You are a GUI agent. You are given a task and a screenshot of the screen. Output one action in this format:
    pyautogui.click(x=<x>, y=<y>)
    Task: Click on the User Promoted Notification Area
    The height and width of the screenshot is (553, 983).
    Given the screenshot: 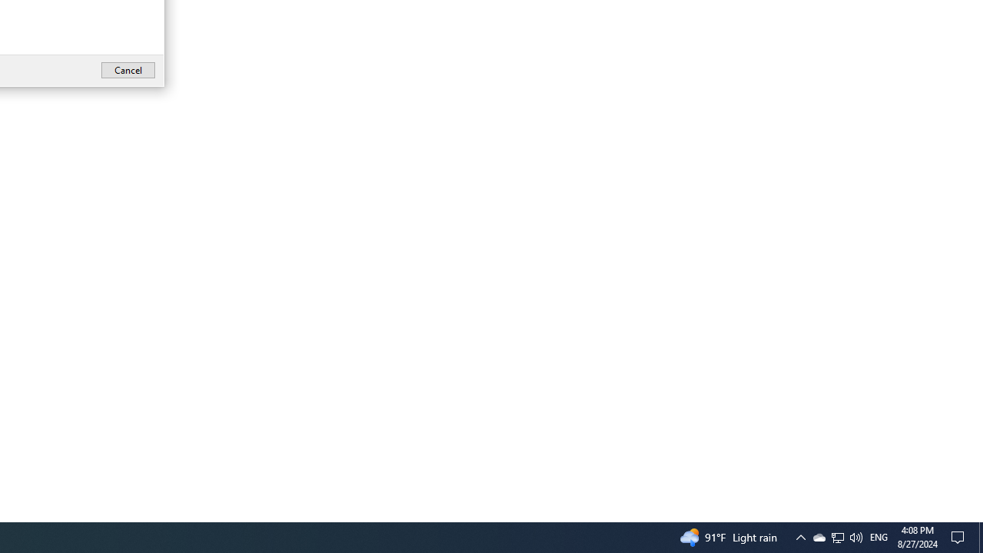 What is the action you would take?
    pyautogui.click(x=879, y=538)
    